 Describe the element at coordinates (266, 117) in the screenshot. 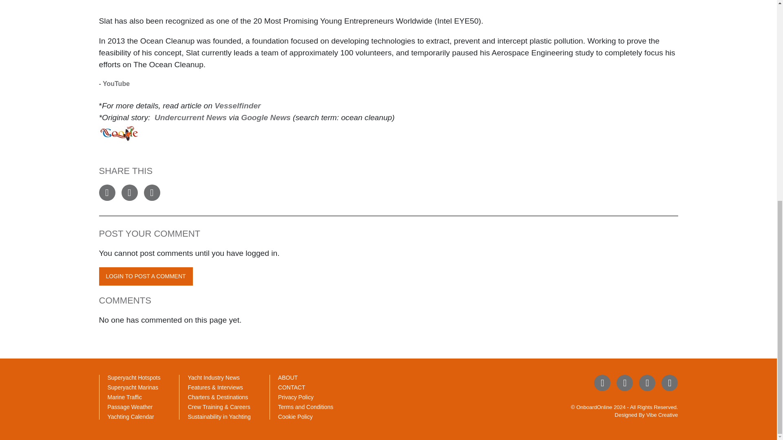

I see `Google News` at that location.